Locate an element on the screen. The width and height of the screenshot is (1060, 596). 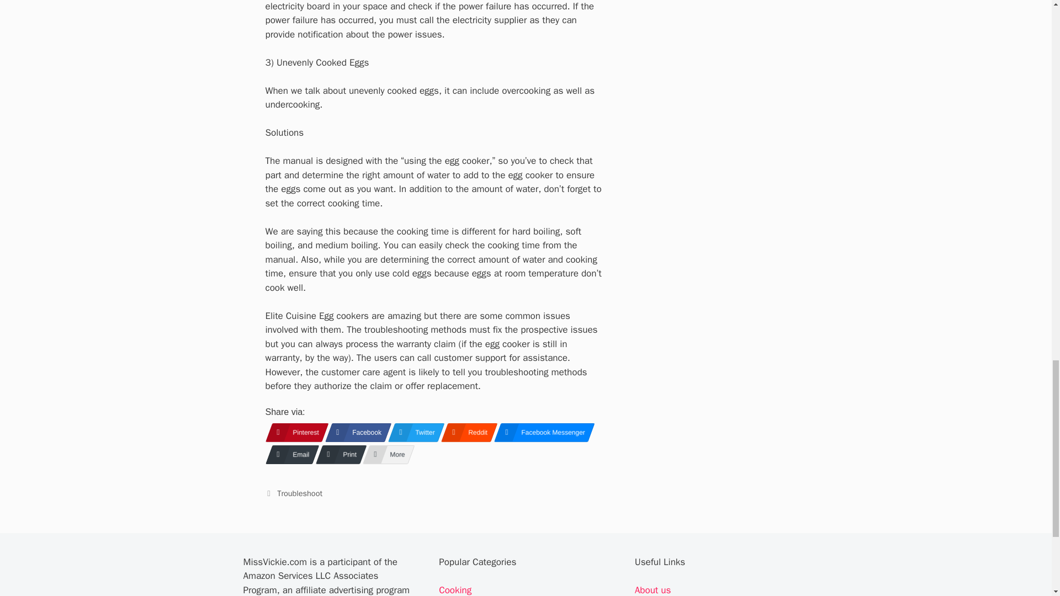
Facebook Messenger is located at coordinates (541, 433).